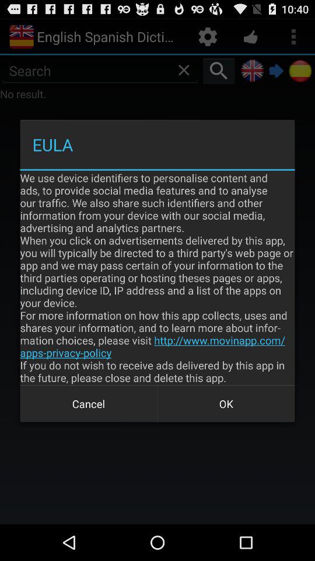 This screenshot has height=561, width=315. I want to click on turn on the icon to the right of the cancel, so click(226, 403).